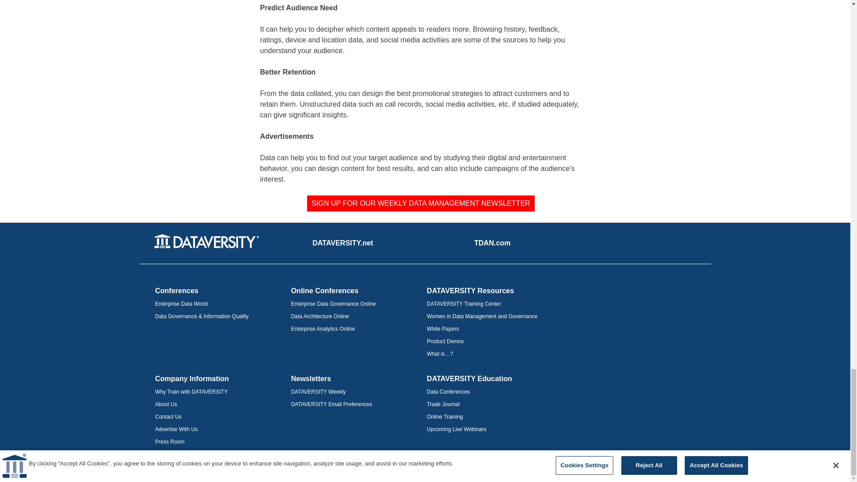 This screenshot has width=857, height=482. I want to click on TDAN.com, so click(492, 243).